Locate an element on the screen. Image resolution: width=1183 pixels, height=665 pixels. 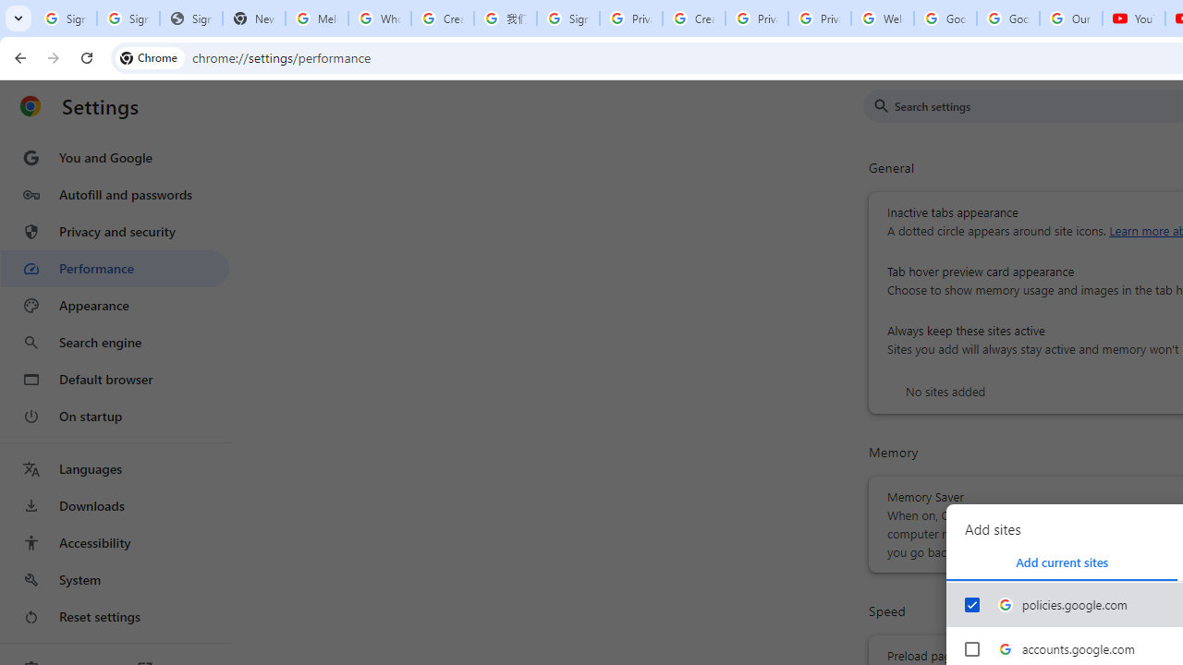
Create your Google Account is located at coordinates (693, 18).